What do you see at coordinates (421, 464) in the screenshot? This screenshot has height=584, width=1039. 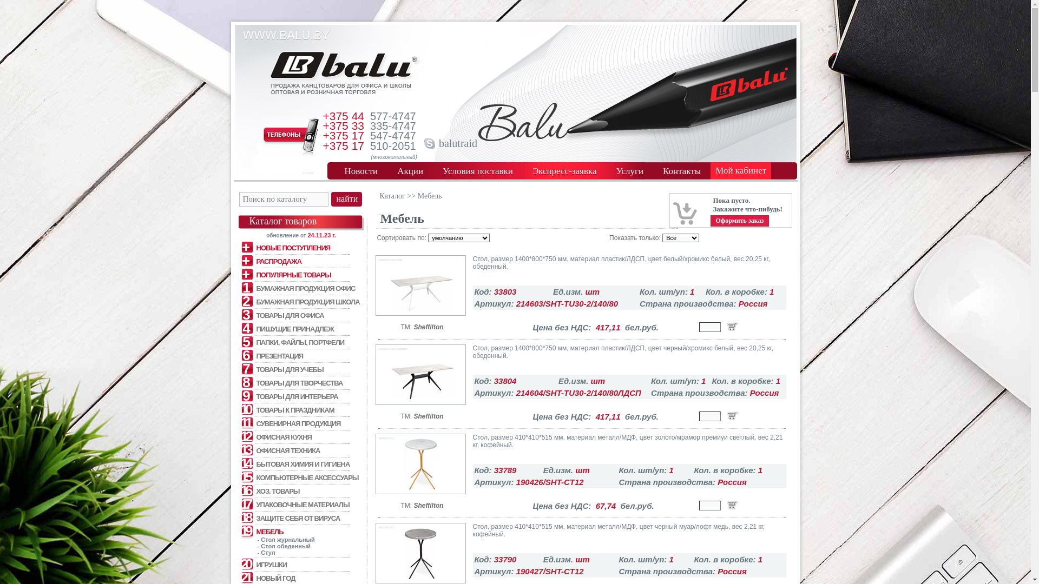 I see `190426/SHT-CT12` at bounding box center [421, 464].